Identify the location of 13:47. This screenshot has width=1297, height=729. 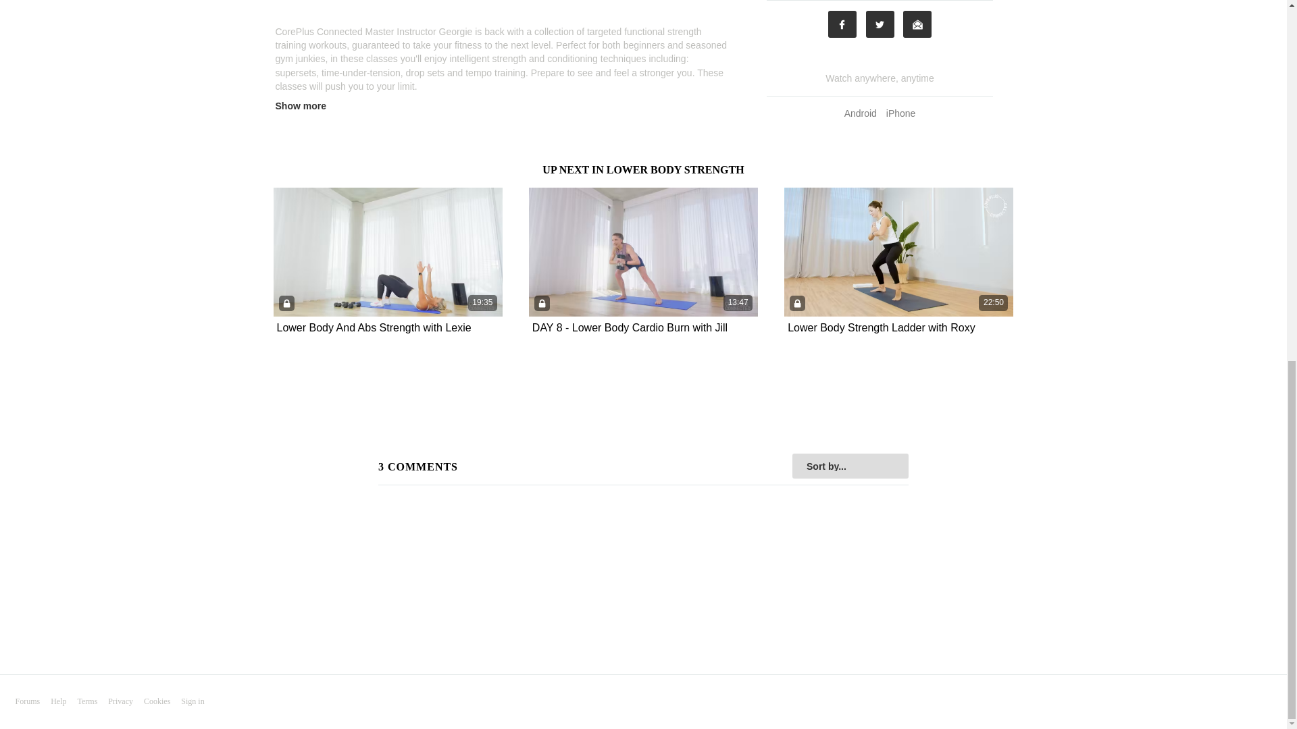
(643, 251).